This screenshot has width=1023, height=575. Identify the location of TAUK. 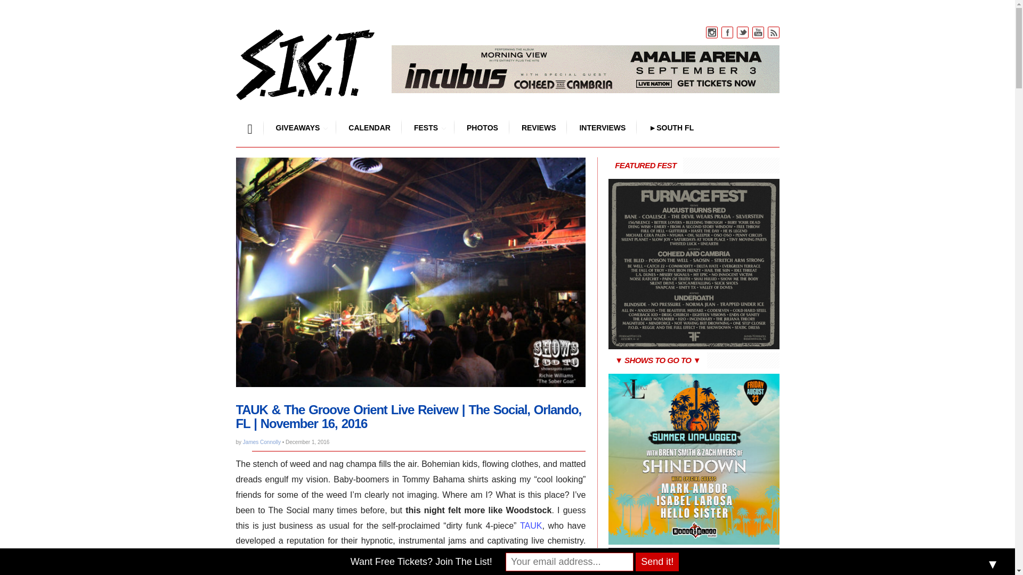
(531, 525).